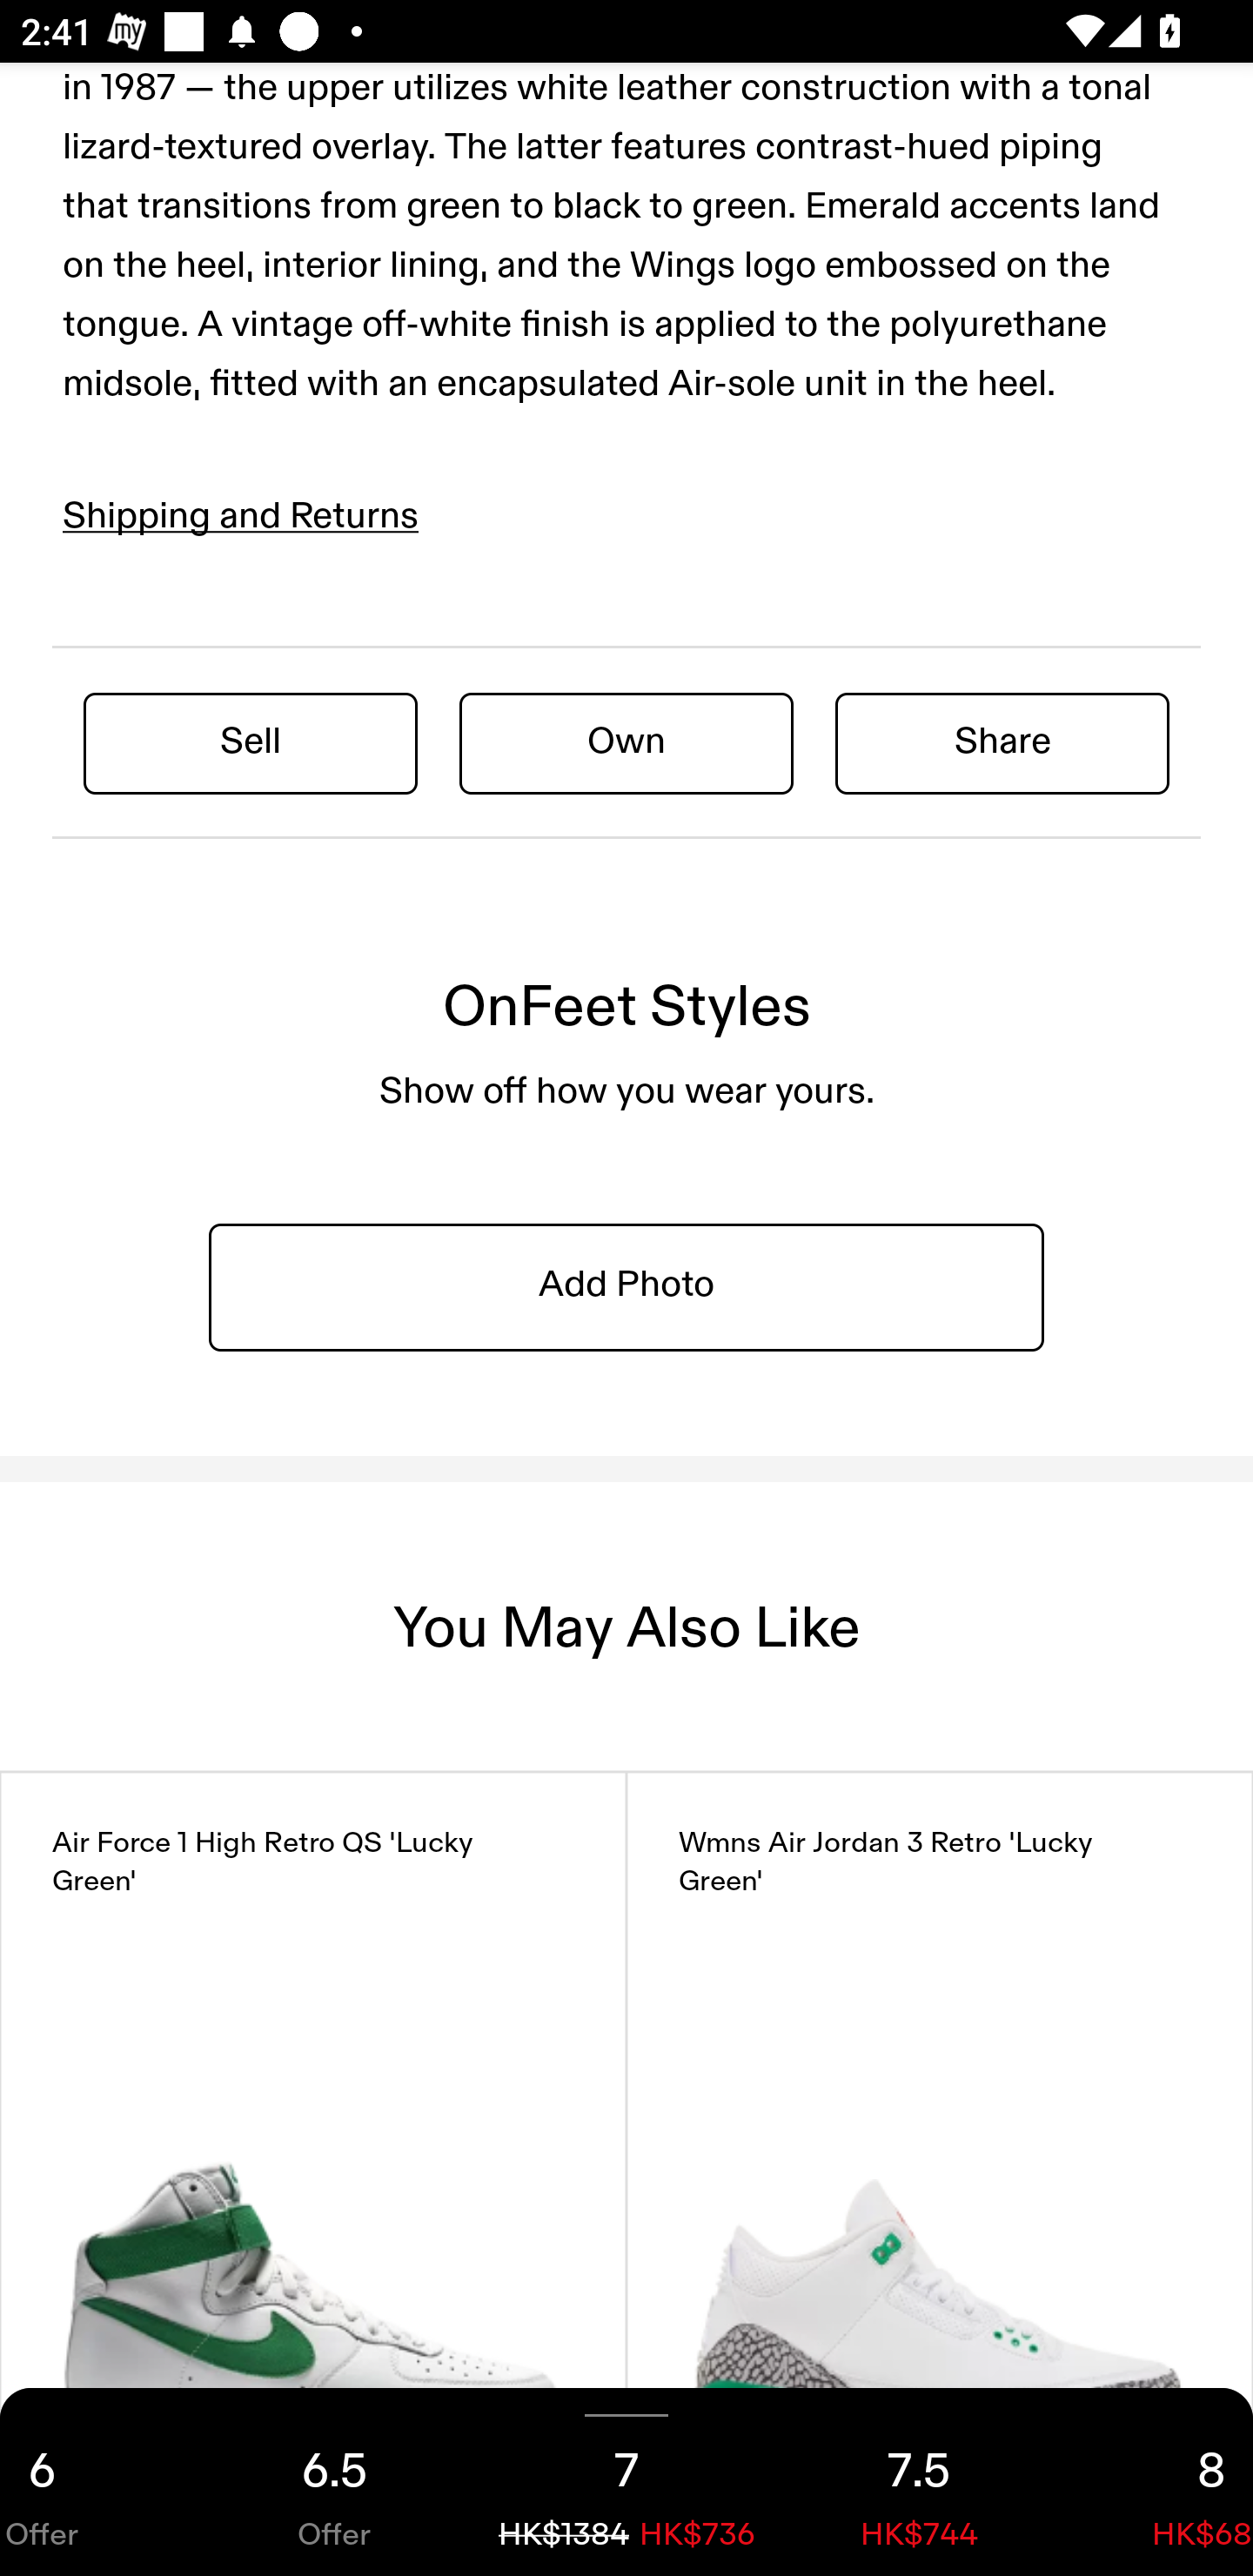 The image size is (1253, 2576). I want to click on 6 Offer, so click(94, 2482).